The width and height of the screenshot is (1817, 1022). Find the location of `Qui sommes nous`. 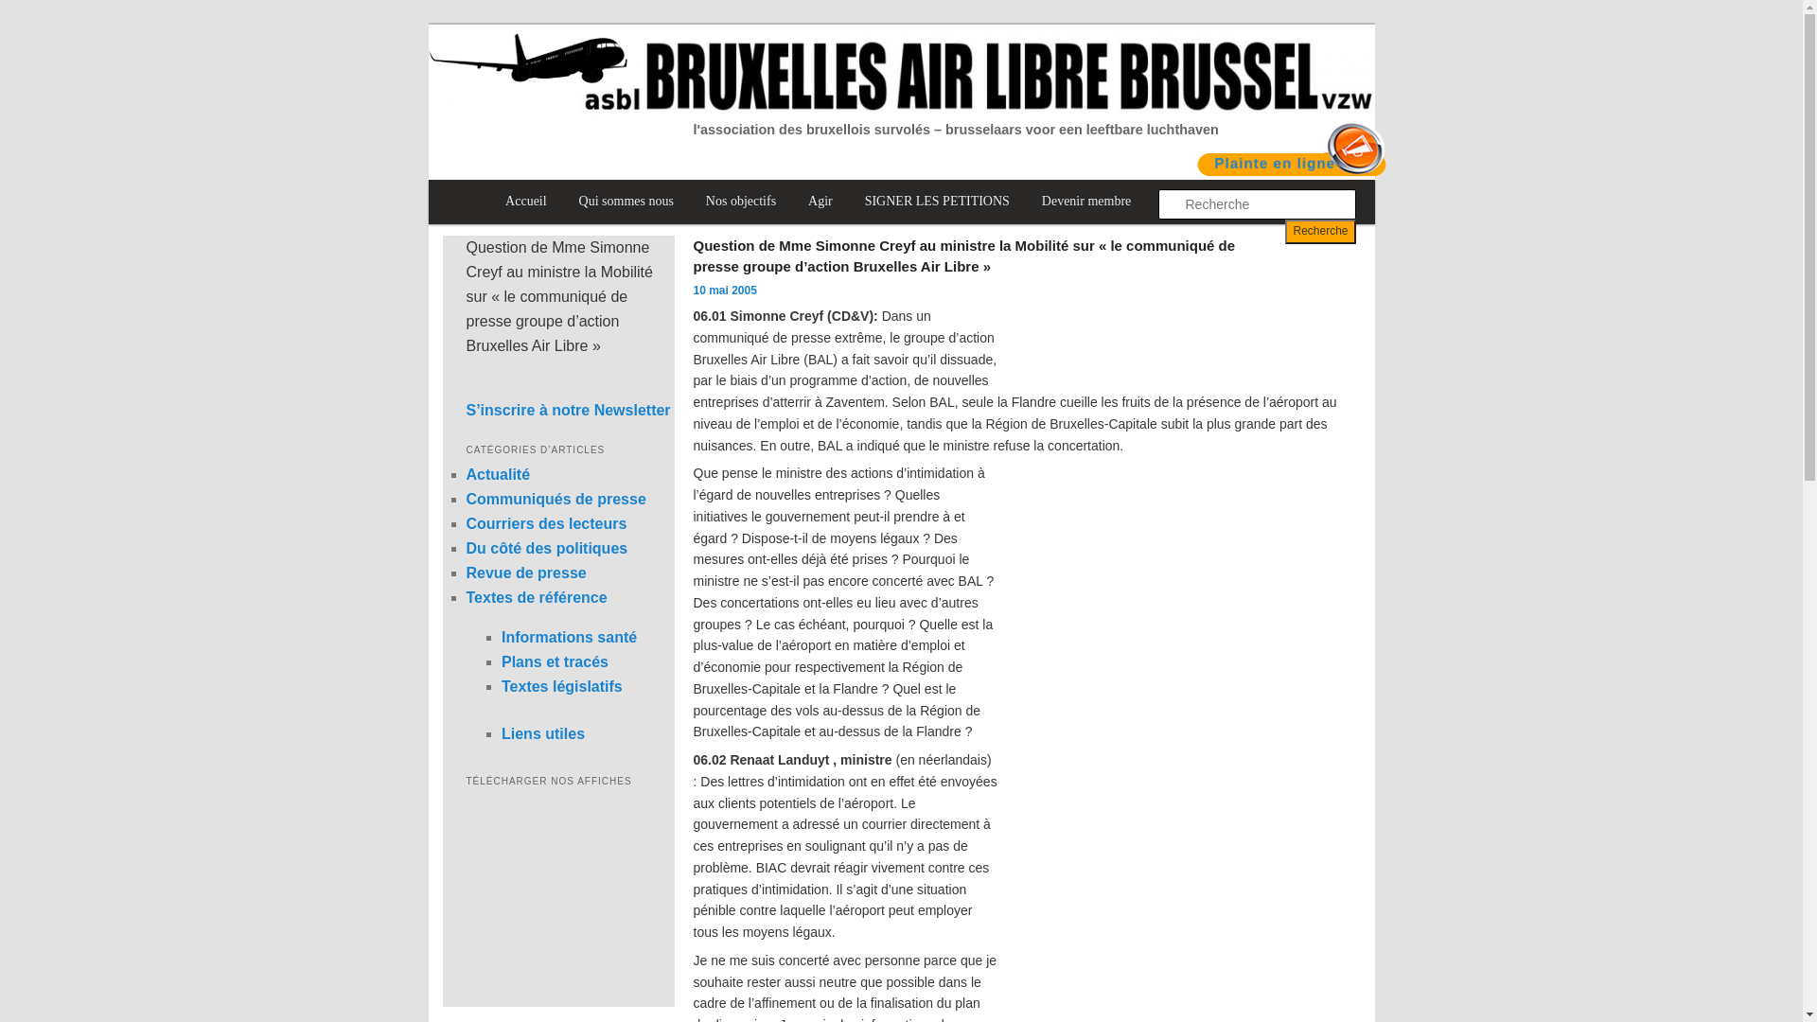

Qui sommes nous is located at coordinates (626, 203).